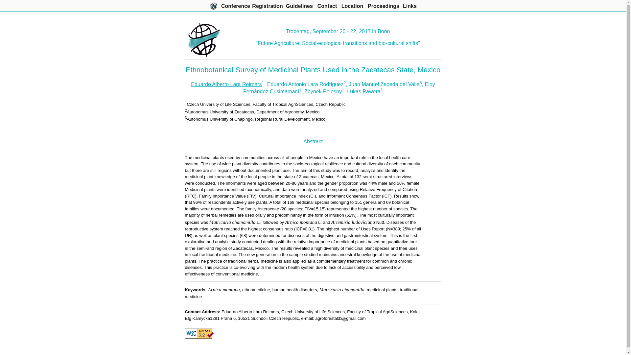 Image resolution: width=631 pixels, height=355 pixels. Describe the element at coordinates (327, 5) in the screenshot. I see `Contact` at that location.